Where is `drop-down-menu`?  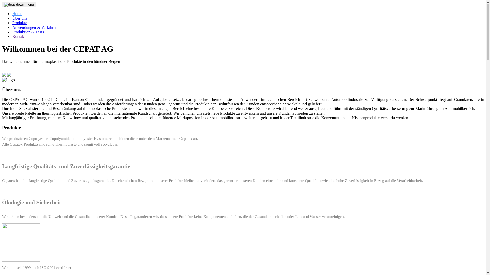
drop-down-menu is located at coordinates (19, 5).